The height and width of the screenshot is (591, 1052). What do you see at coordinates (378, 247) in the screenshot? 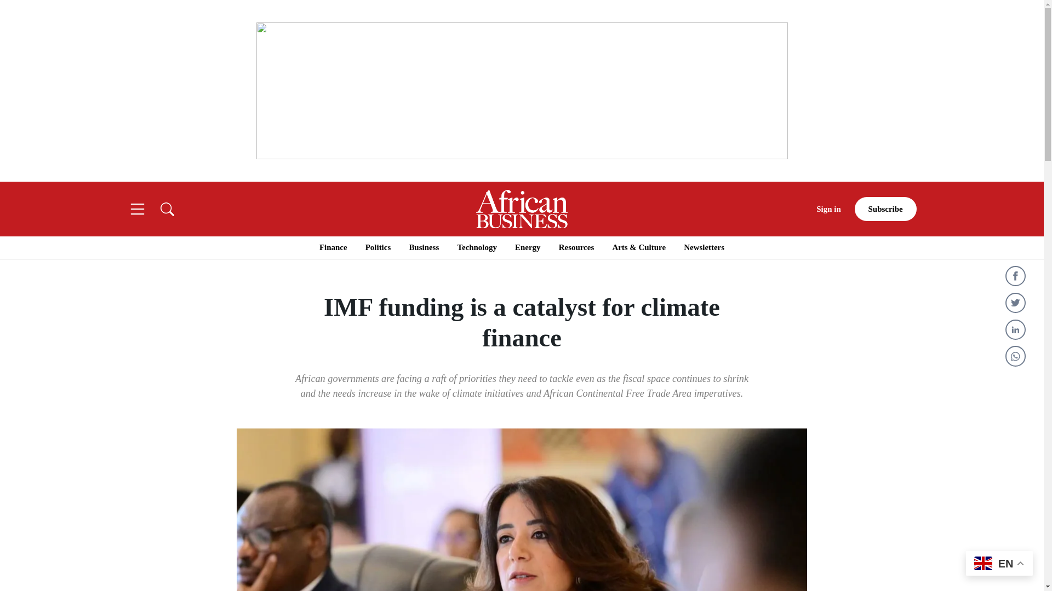
I see `Politics` at bounding box center [378, 247].